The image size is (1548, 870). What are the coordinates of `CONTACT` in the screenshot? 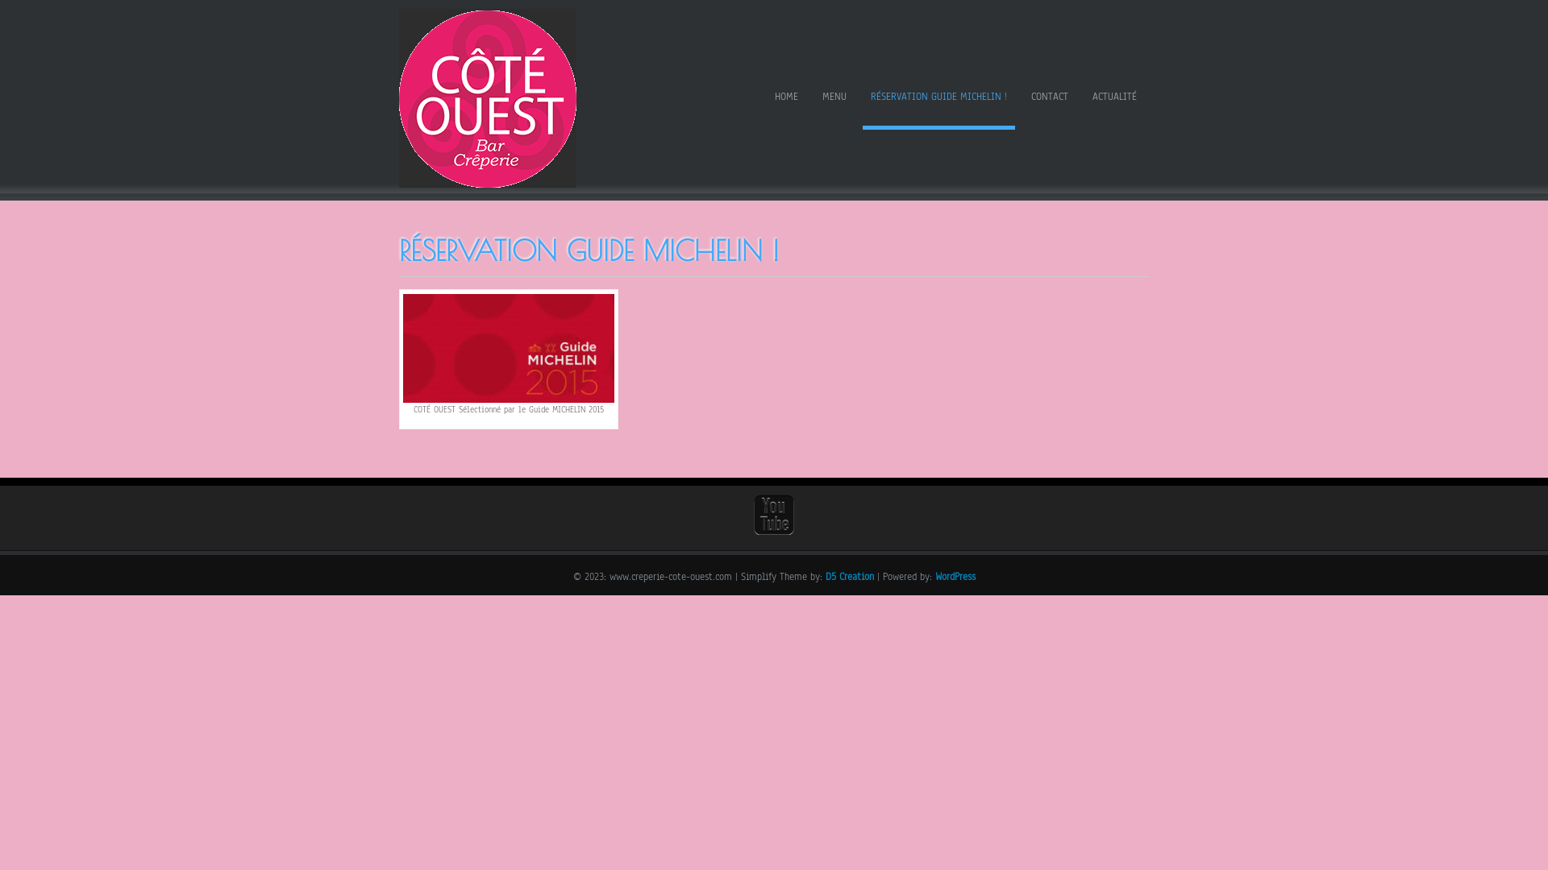 It's located at (1050, 100).